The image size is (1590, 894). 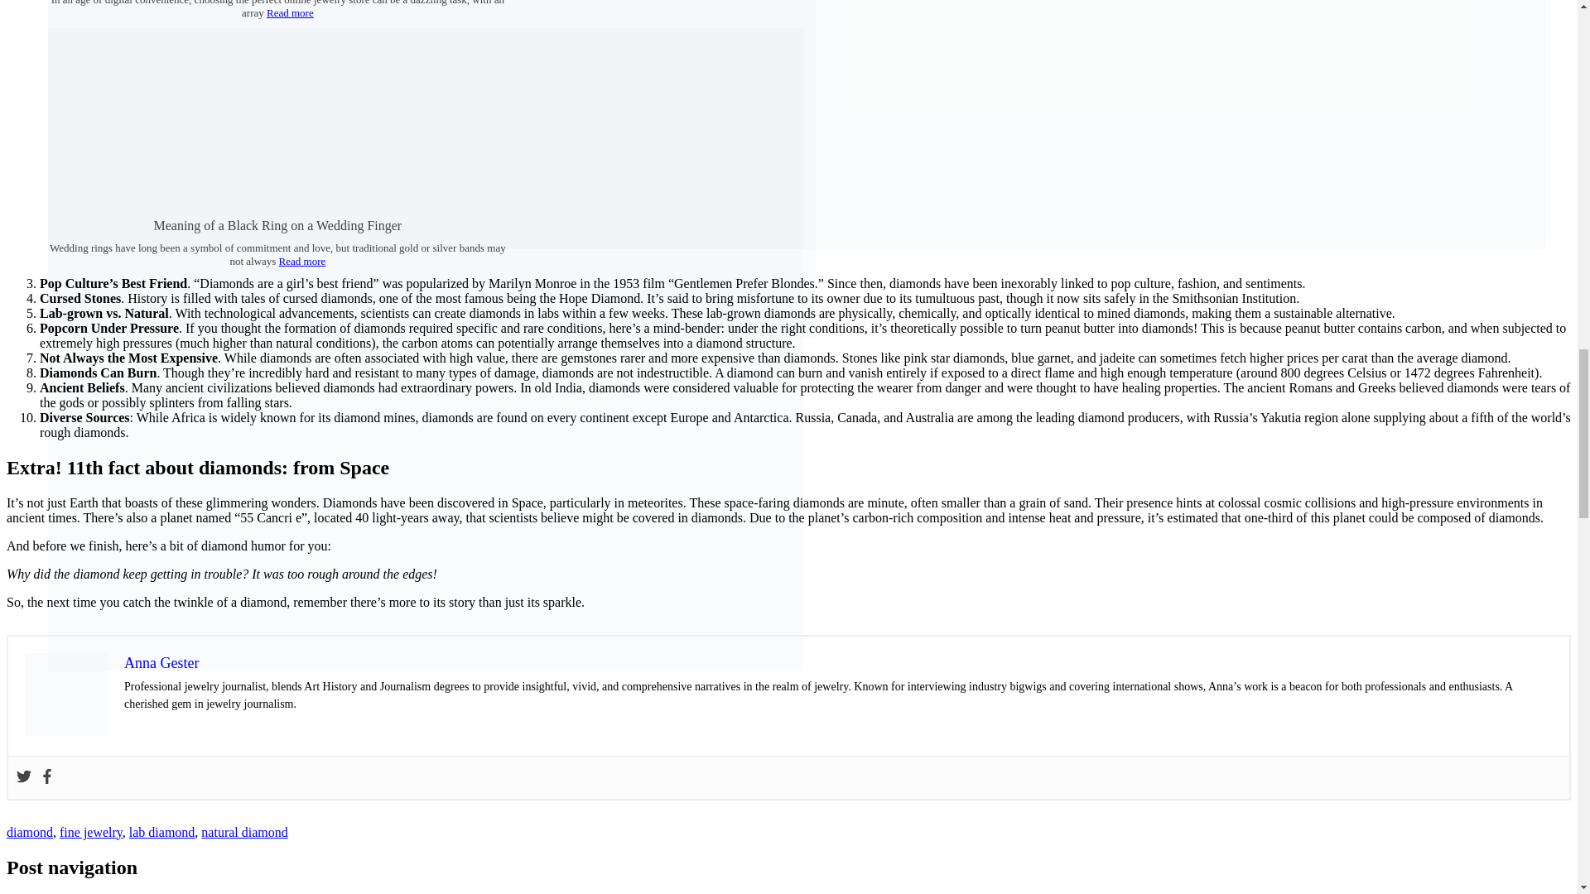 What do you see at coordinates (290, 12) in the screenshot?
I see `Read more` at bounding box center [290, 12].